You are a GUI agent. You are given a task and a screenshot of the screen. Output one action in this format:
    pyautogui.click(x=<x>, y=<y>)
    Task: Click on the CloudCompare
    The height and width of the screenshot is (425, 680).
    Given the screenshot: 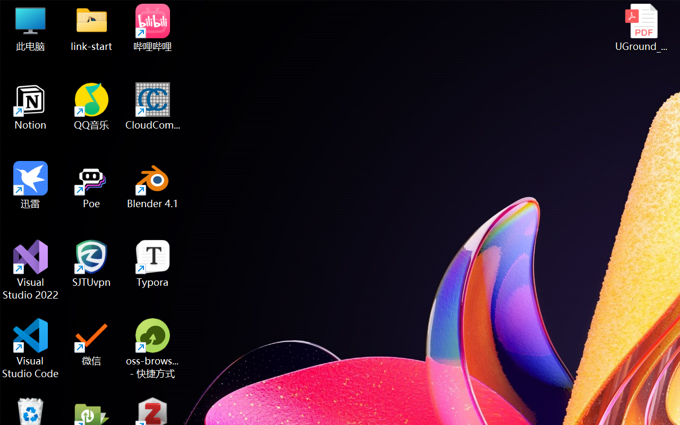 What is the action you would take?
    pyautogui.click(x=153, y=106)
    